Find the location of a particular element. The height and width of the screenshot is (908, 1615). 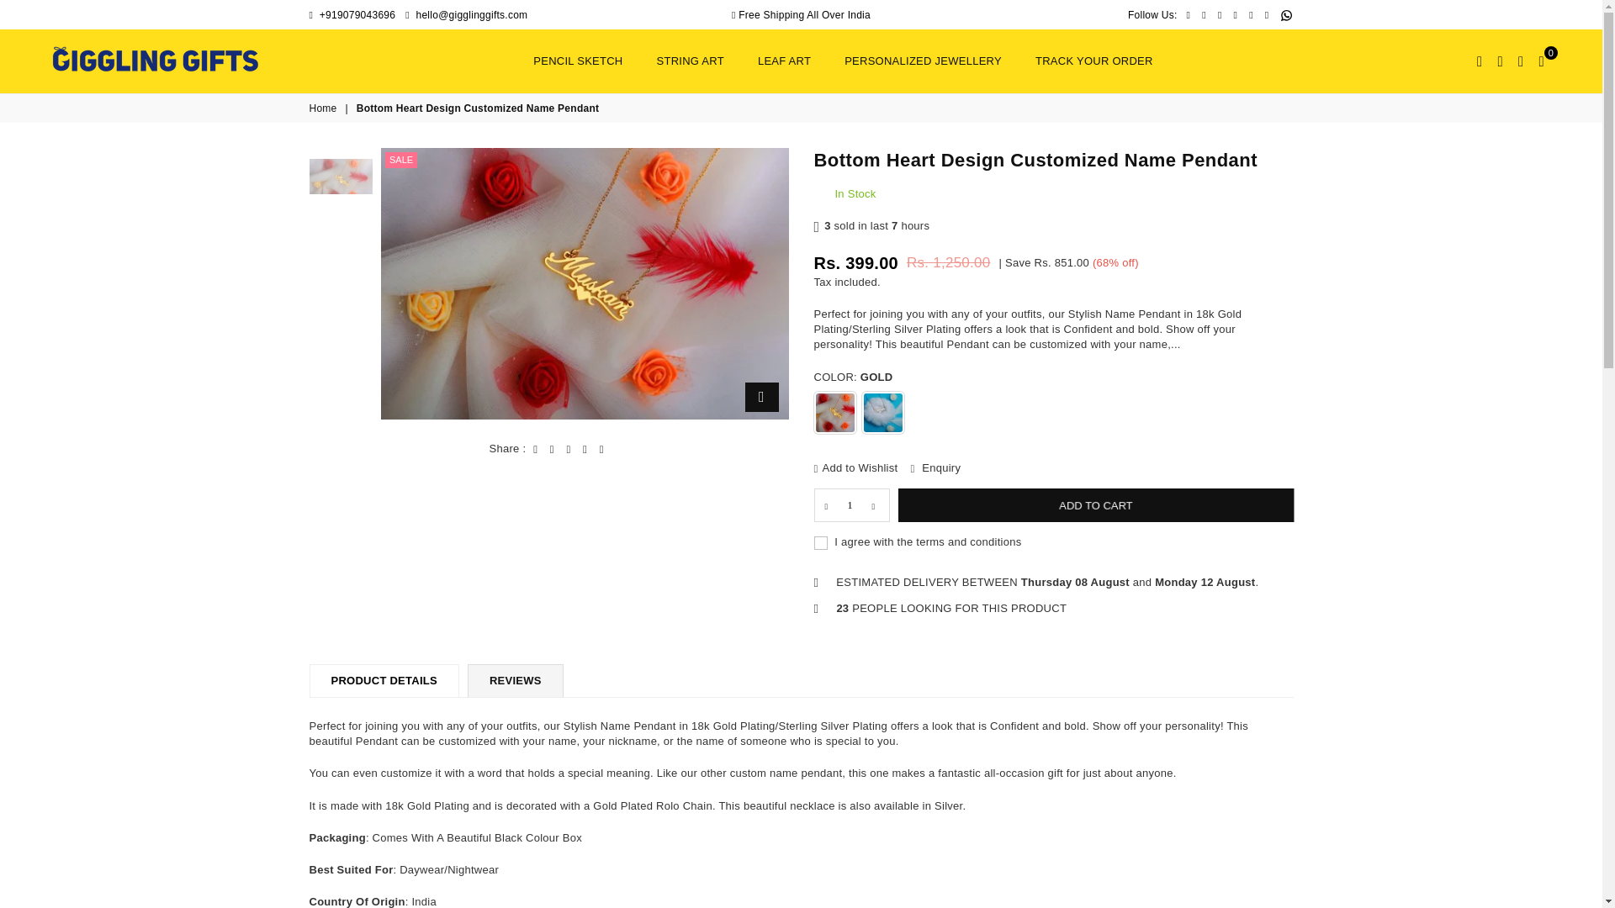

Giggling Gifts on Pinterest is located at coordinates (1220, 14).